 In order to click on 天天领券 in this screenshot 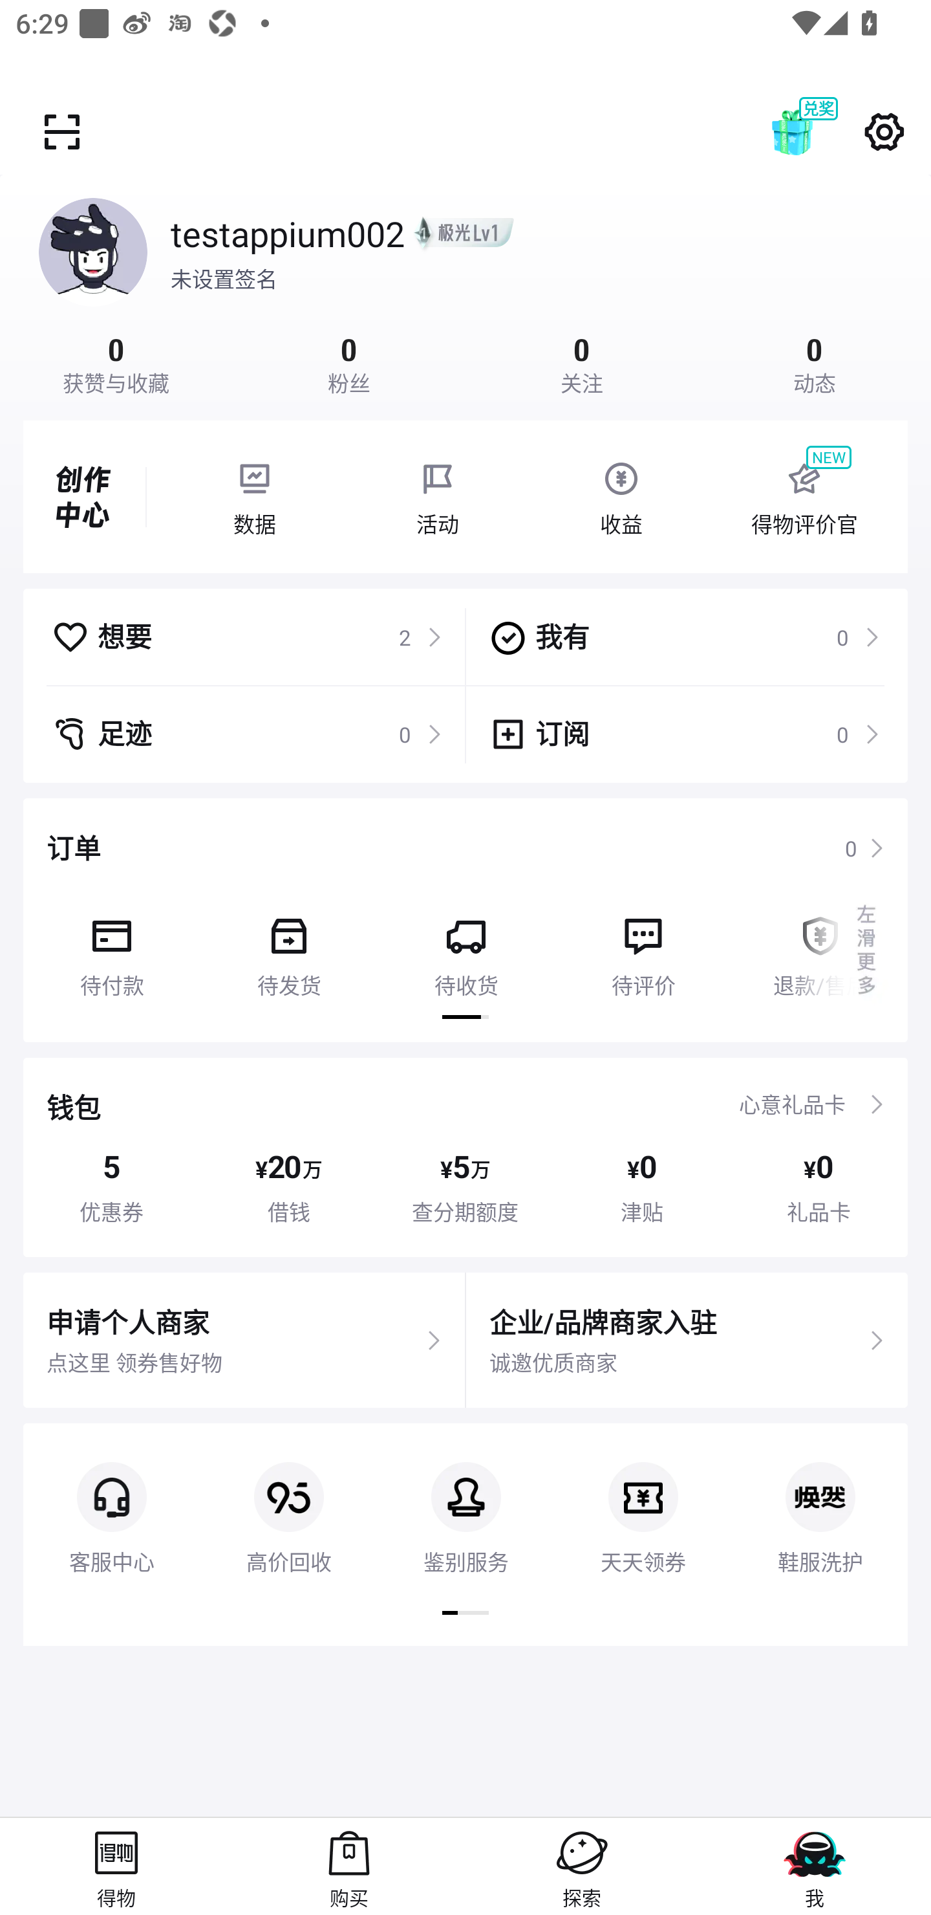, I will do `click(643, 1500)`.